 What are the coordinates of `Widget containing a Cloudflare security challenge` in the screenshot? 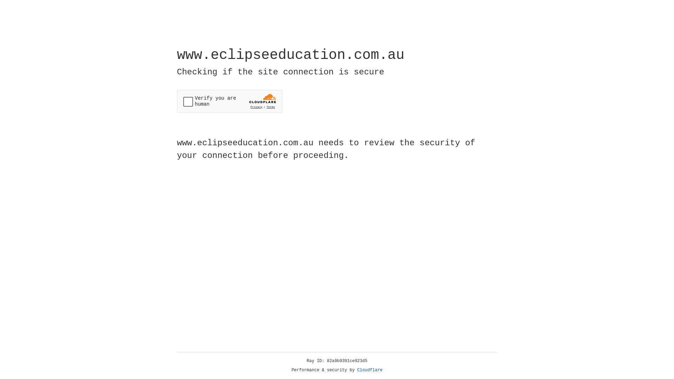 It's located at (230, 101).